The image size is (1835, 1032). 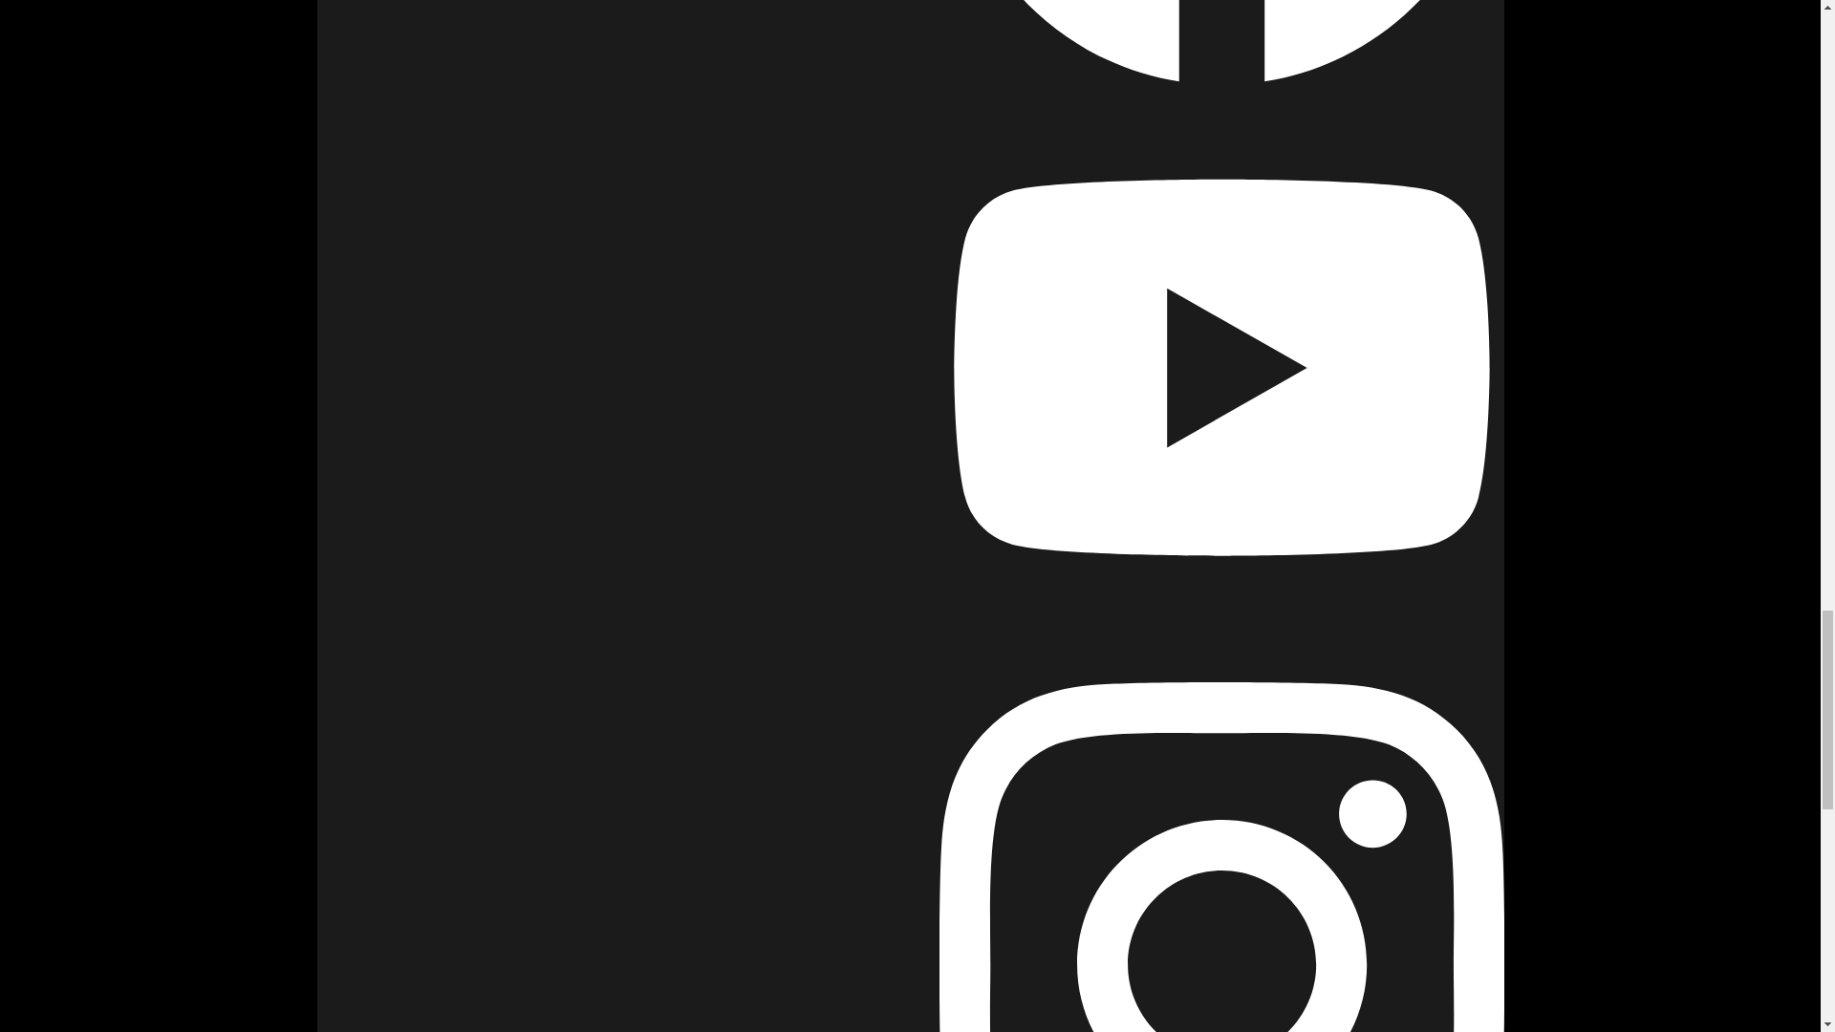 I want to click on Food Darzee YouTube Page, so click(x=1220, y=497).